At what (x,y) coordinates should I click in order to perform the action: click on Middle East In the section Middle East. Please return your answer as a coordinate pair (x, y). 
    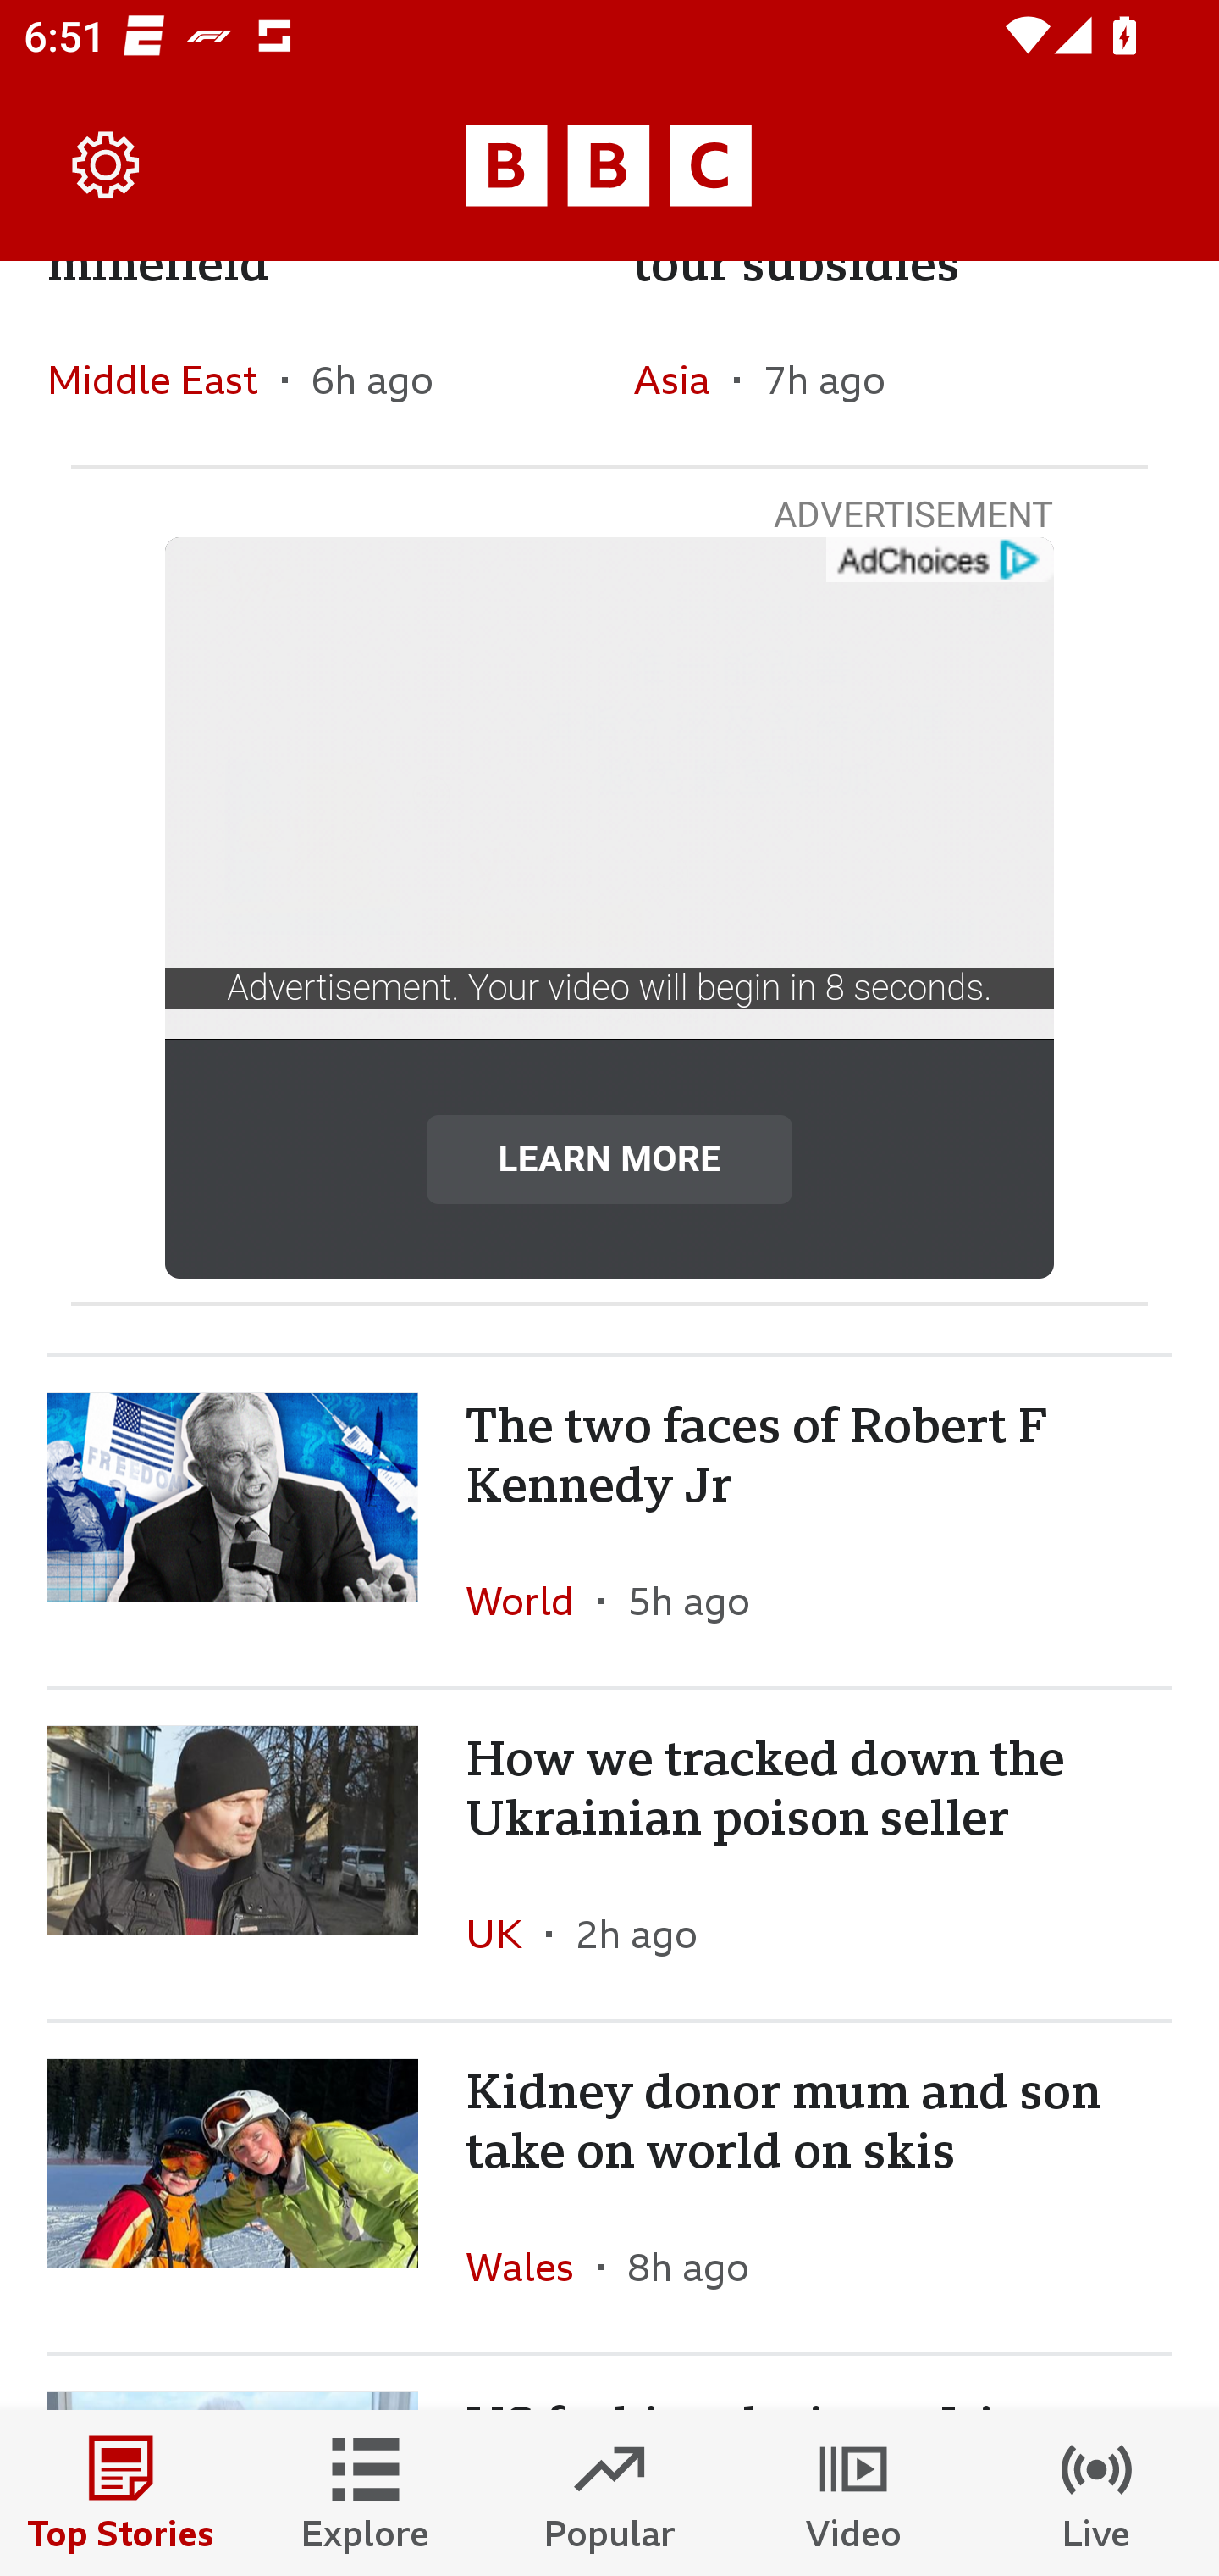
    Looking at the image, I should click on (164, 380).